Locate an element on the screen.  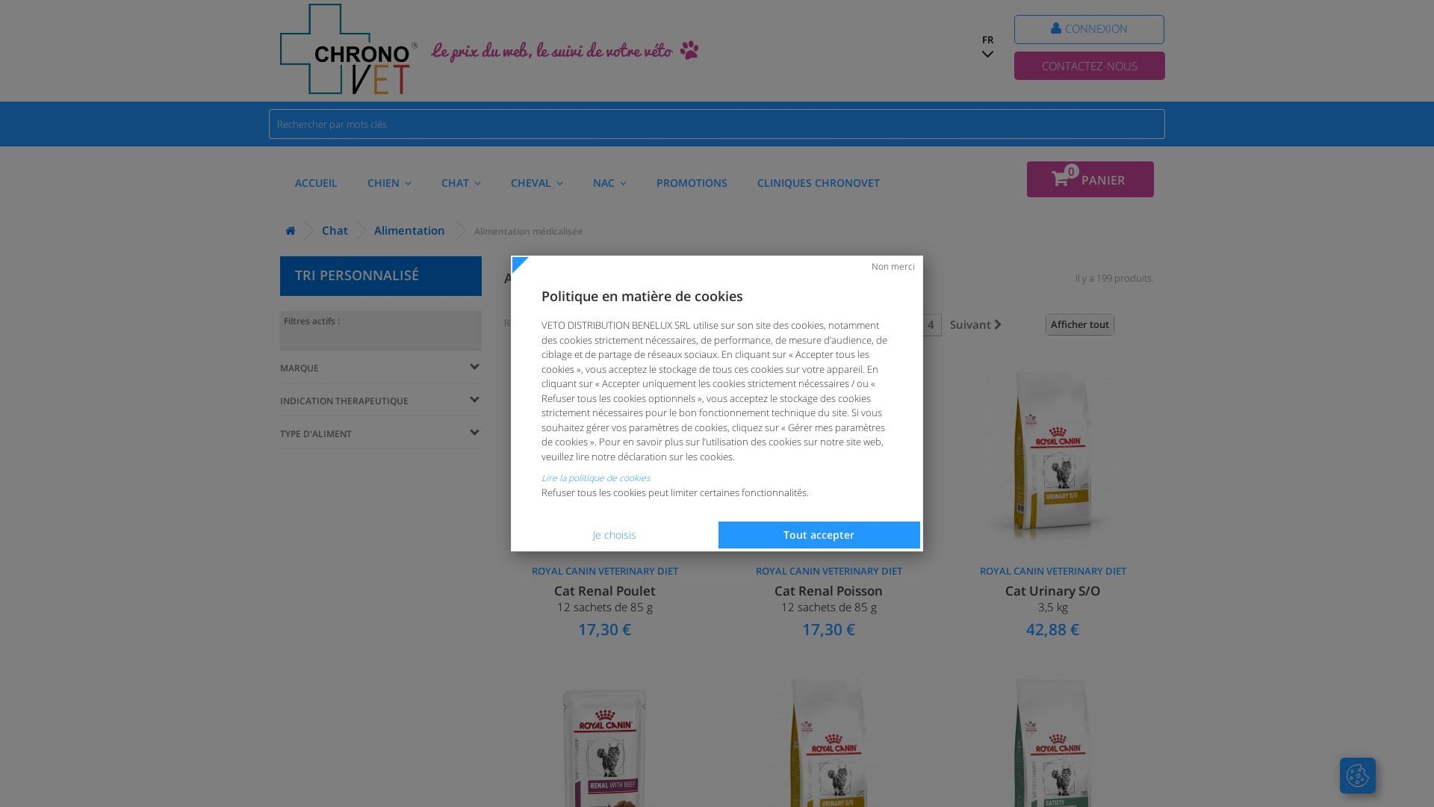
Suivant is located at coordinates (976, 324).